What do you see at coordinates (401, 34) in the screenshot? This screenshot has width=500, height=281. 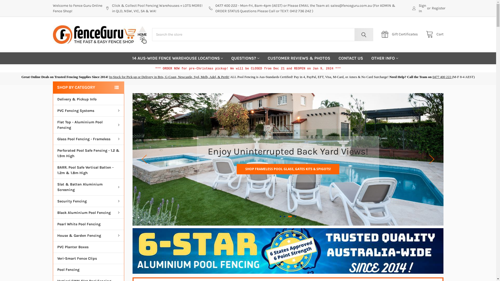 I see `Gift Certificates` at bounding box center [401, 34].